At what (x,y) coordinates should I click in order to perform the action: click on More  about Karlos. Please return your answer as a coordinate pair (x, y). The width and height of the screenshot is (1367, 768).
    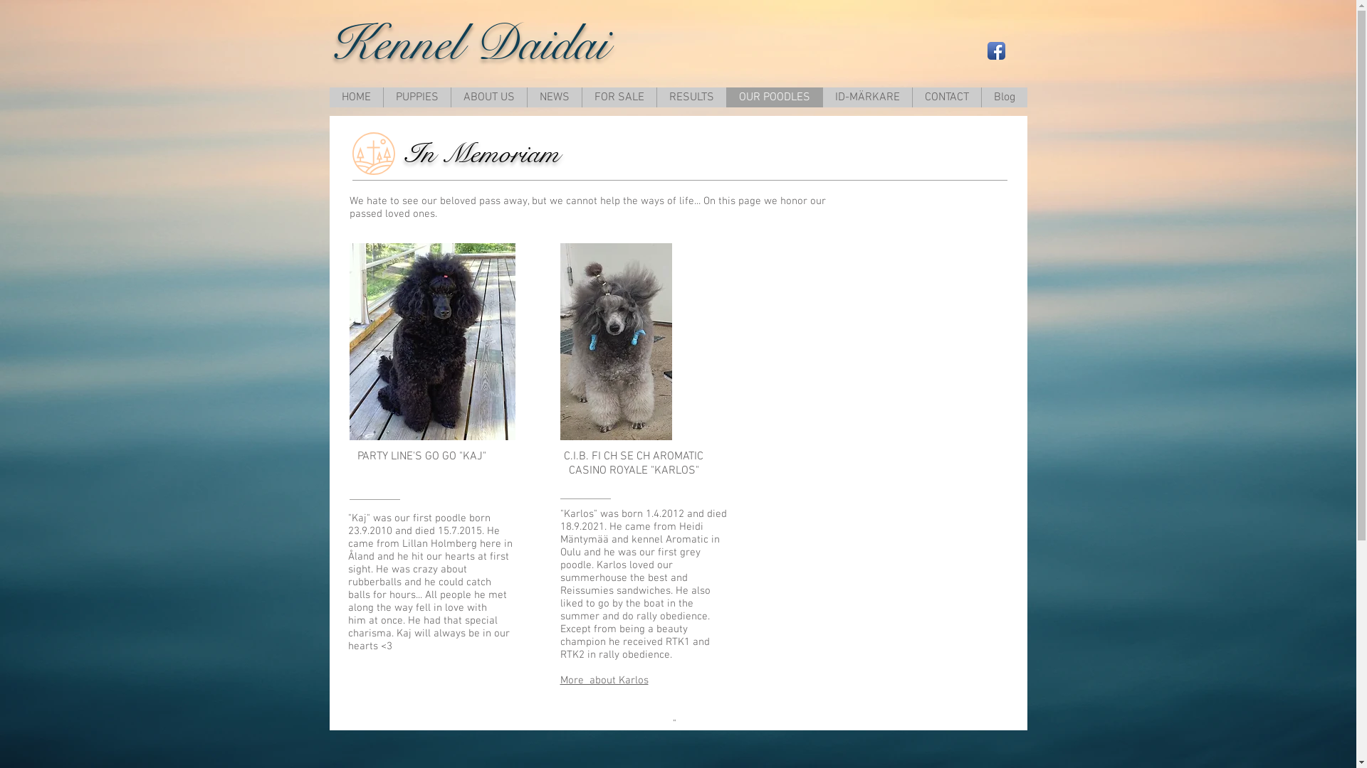
    Looking at the image, I should click on (604, 681).